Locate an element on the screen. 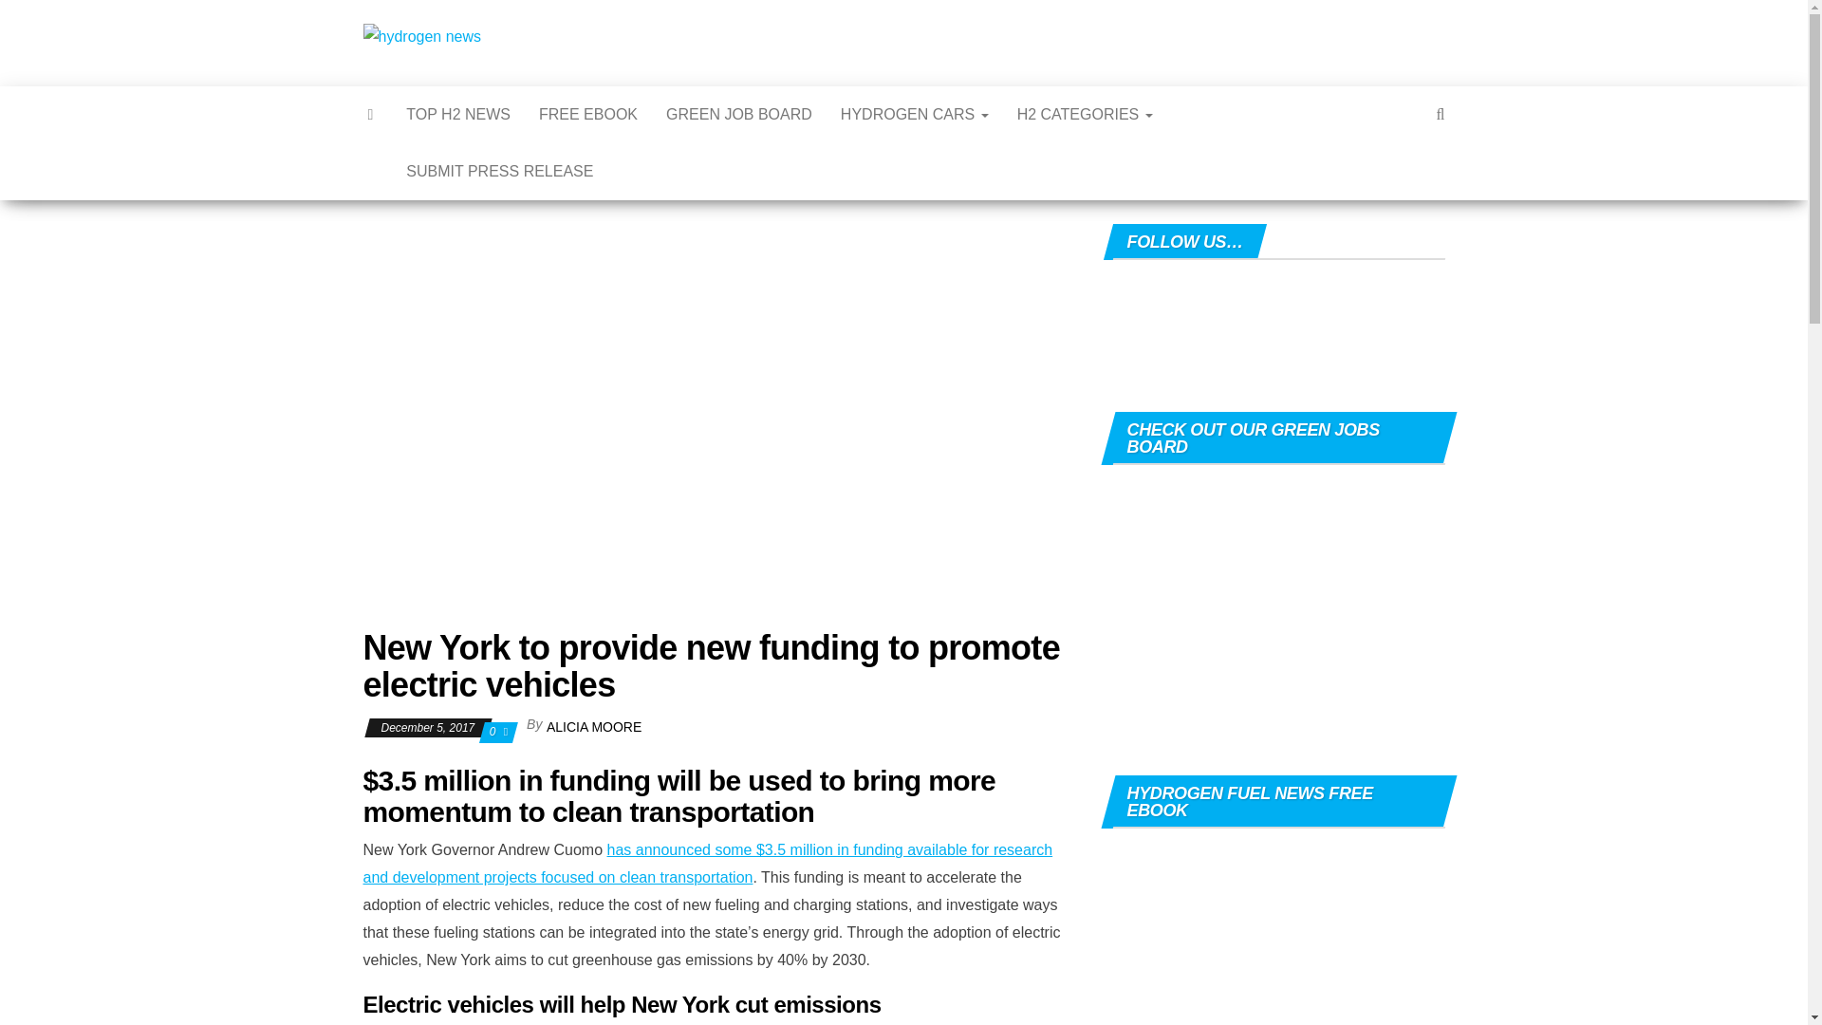  HYDROGEN CARS is located at coordinates (915, 114).